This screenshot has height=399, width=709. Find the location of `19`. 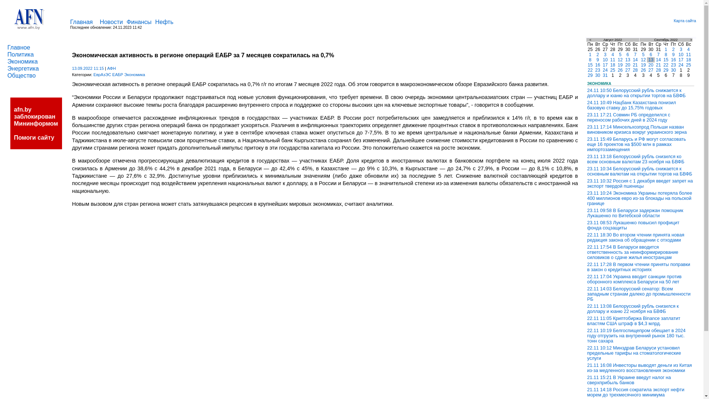

19 is located at coordinates (620, 65).